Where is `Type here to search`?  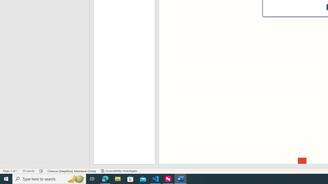 Type here to search is located at coordinates (49, 179).